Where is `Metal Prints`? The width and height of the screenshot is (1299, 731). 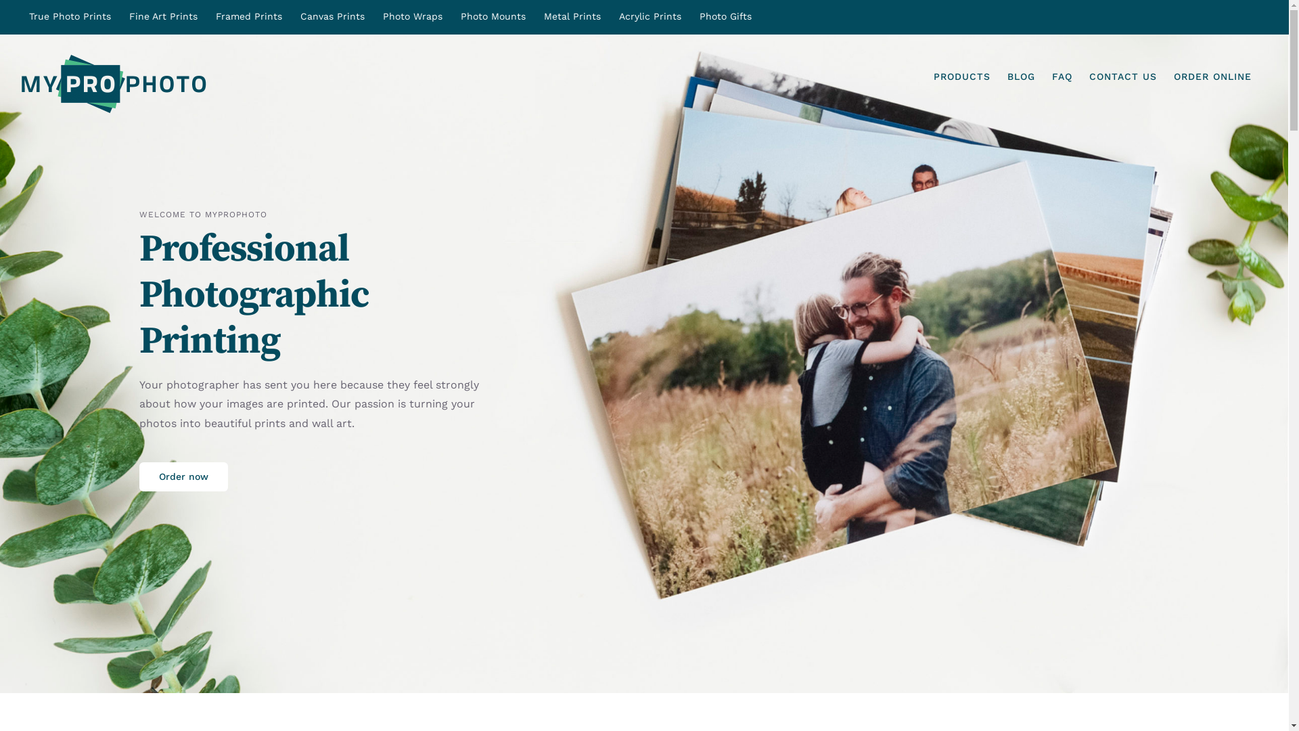 Metal Prints is located at coordinates (572, 17).